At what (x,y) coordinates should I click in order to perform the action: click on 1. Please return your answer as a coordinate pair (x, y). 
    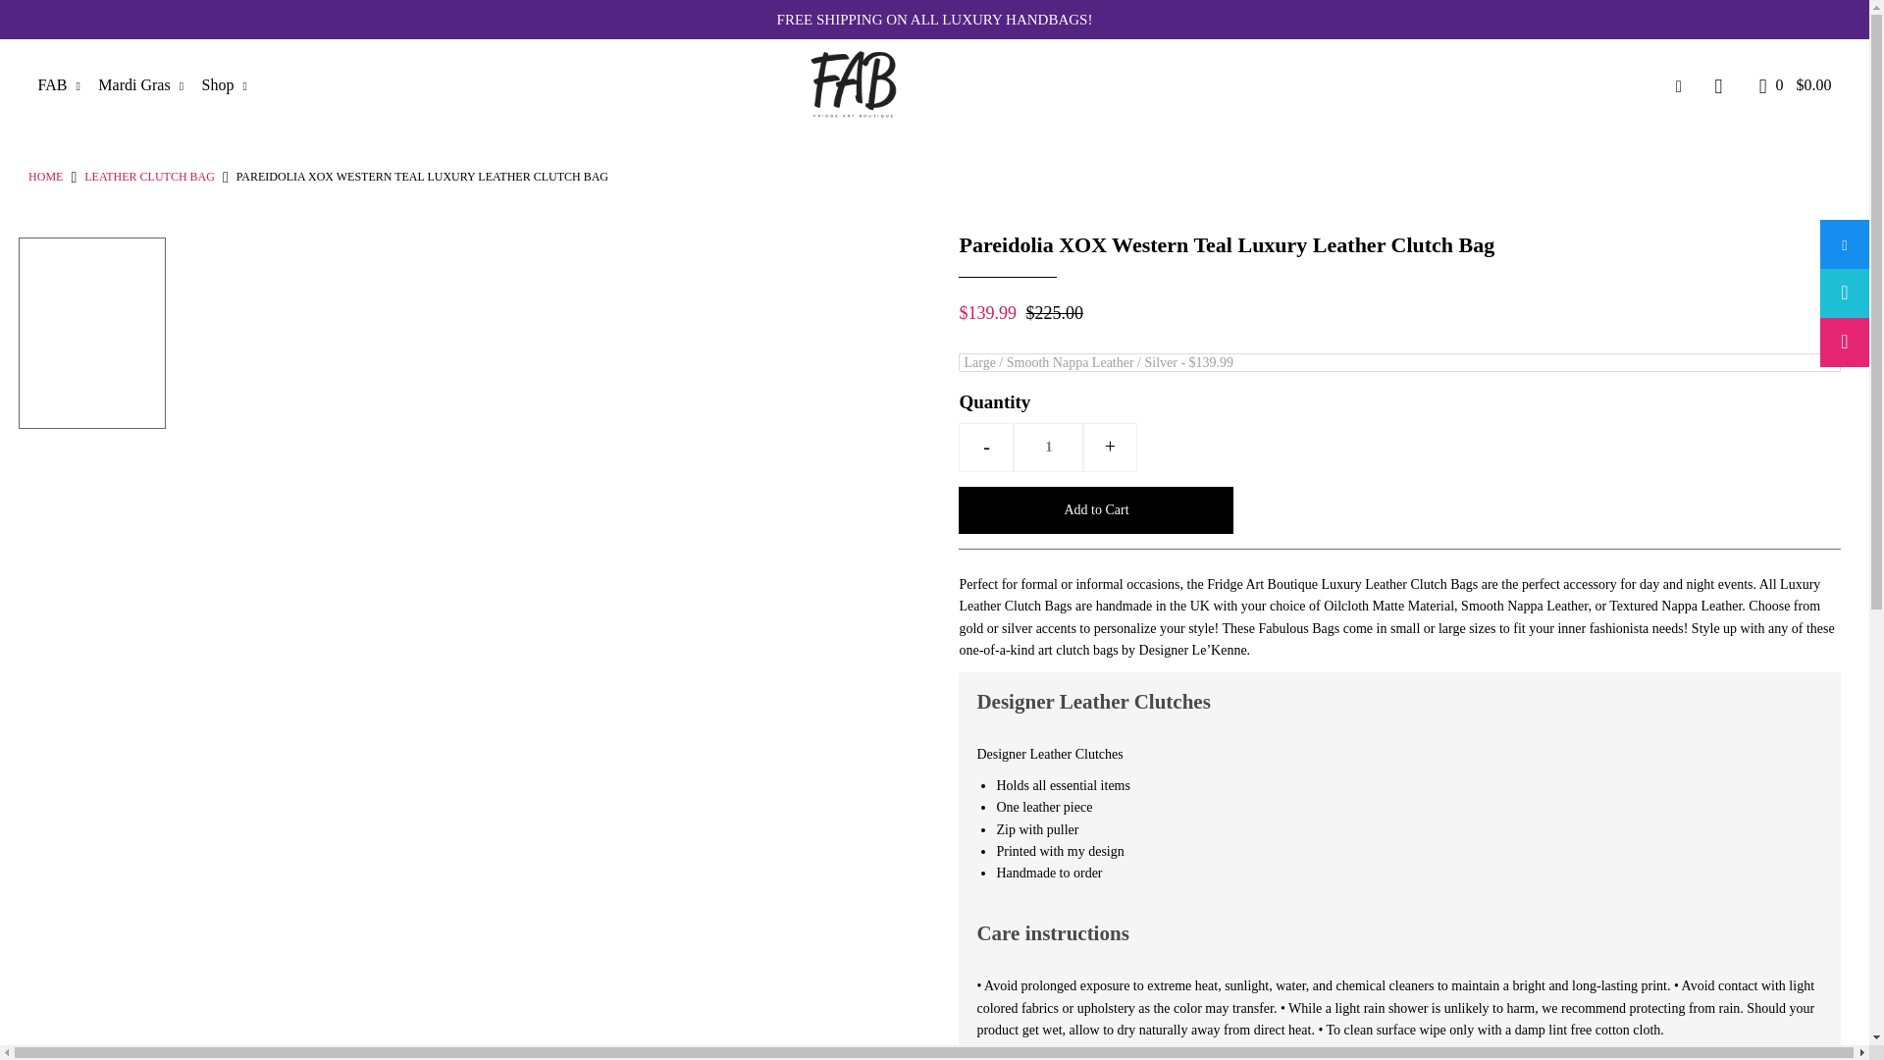
    Looking at the image, I should click on (1048, 447).